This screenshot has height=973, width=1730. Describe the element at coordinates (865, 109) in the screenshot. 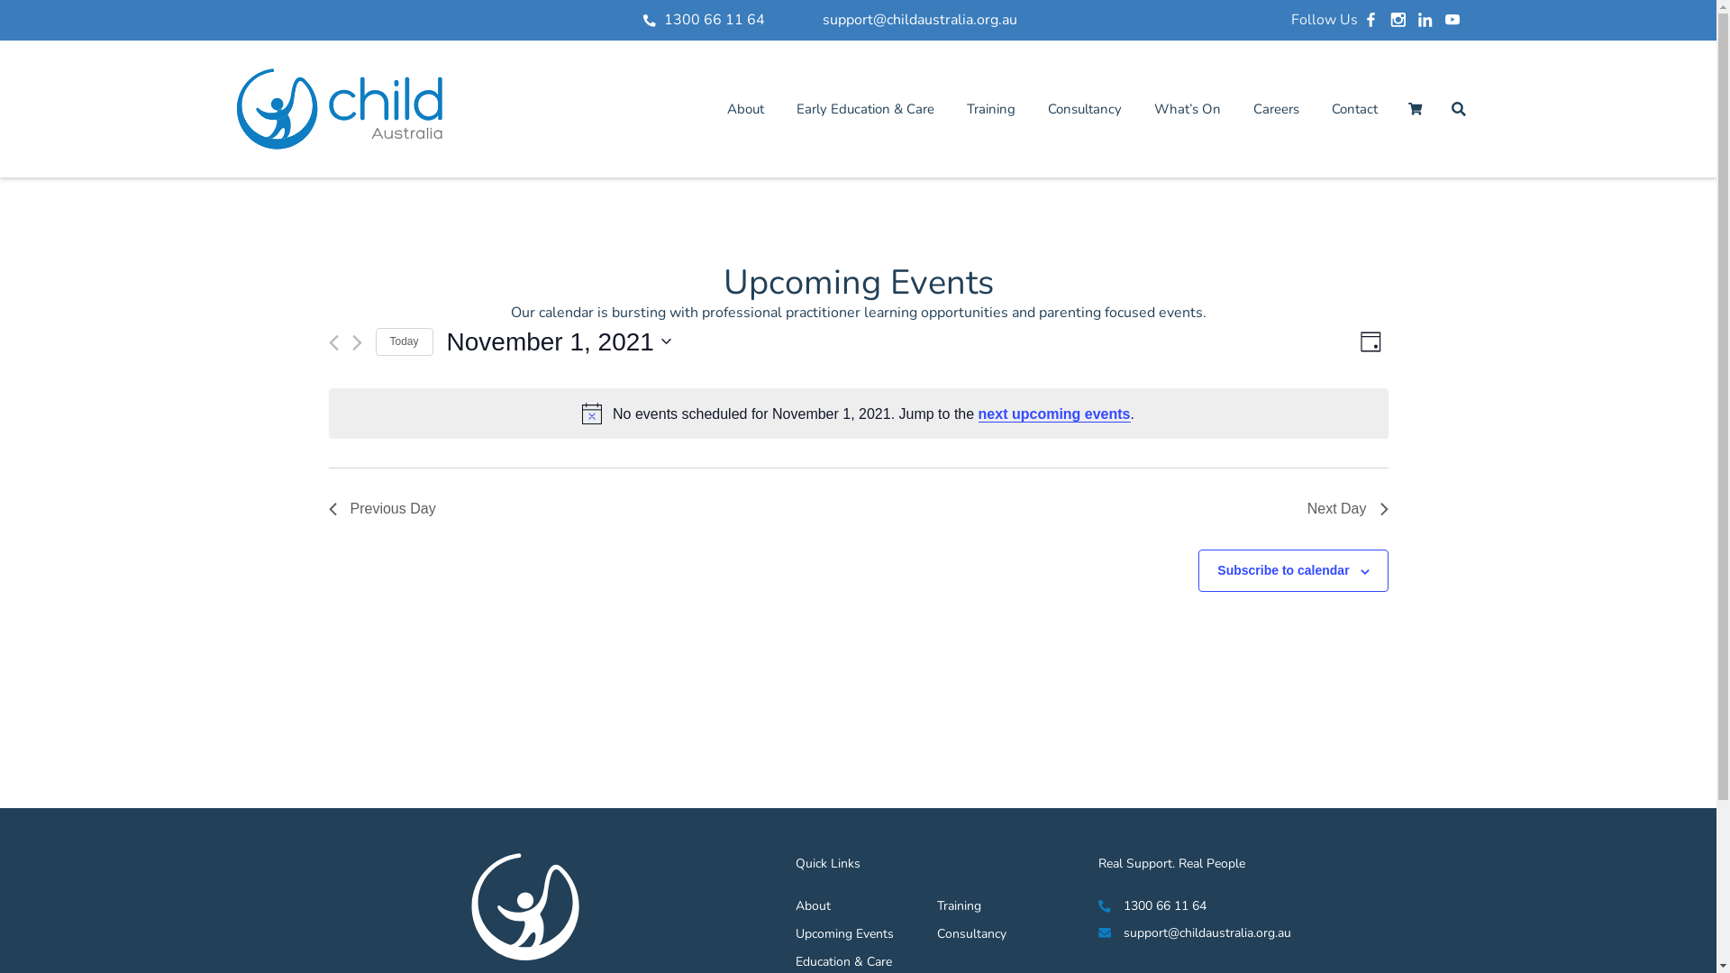

I see `Early Education & Care` at that location.